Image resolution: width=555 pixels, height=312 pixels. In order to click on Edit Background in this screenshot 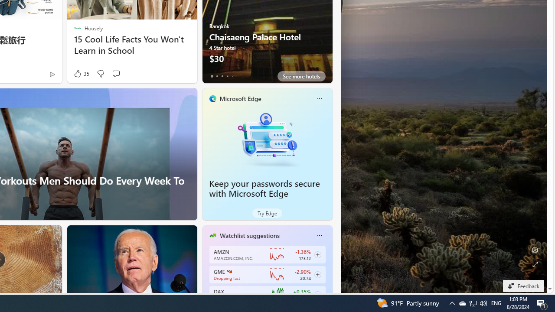, I will do `click(535, 250)`.